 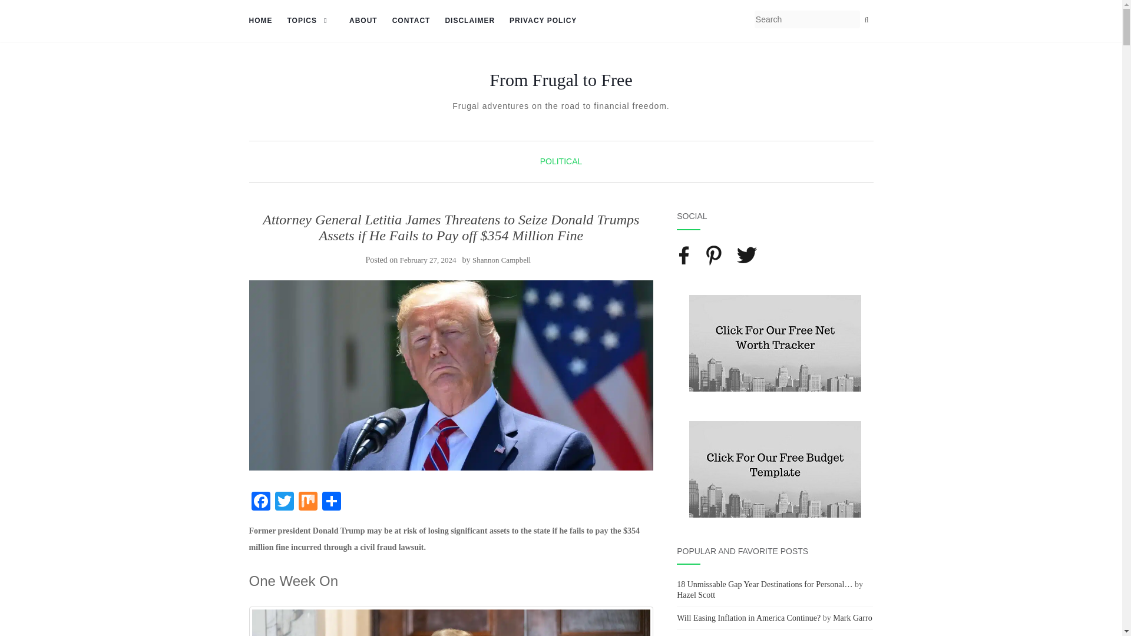 I want to click on Shannon Campbell, so click(x=501, y=260).